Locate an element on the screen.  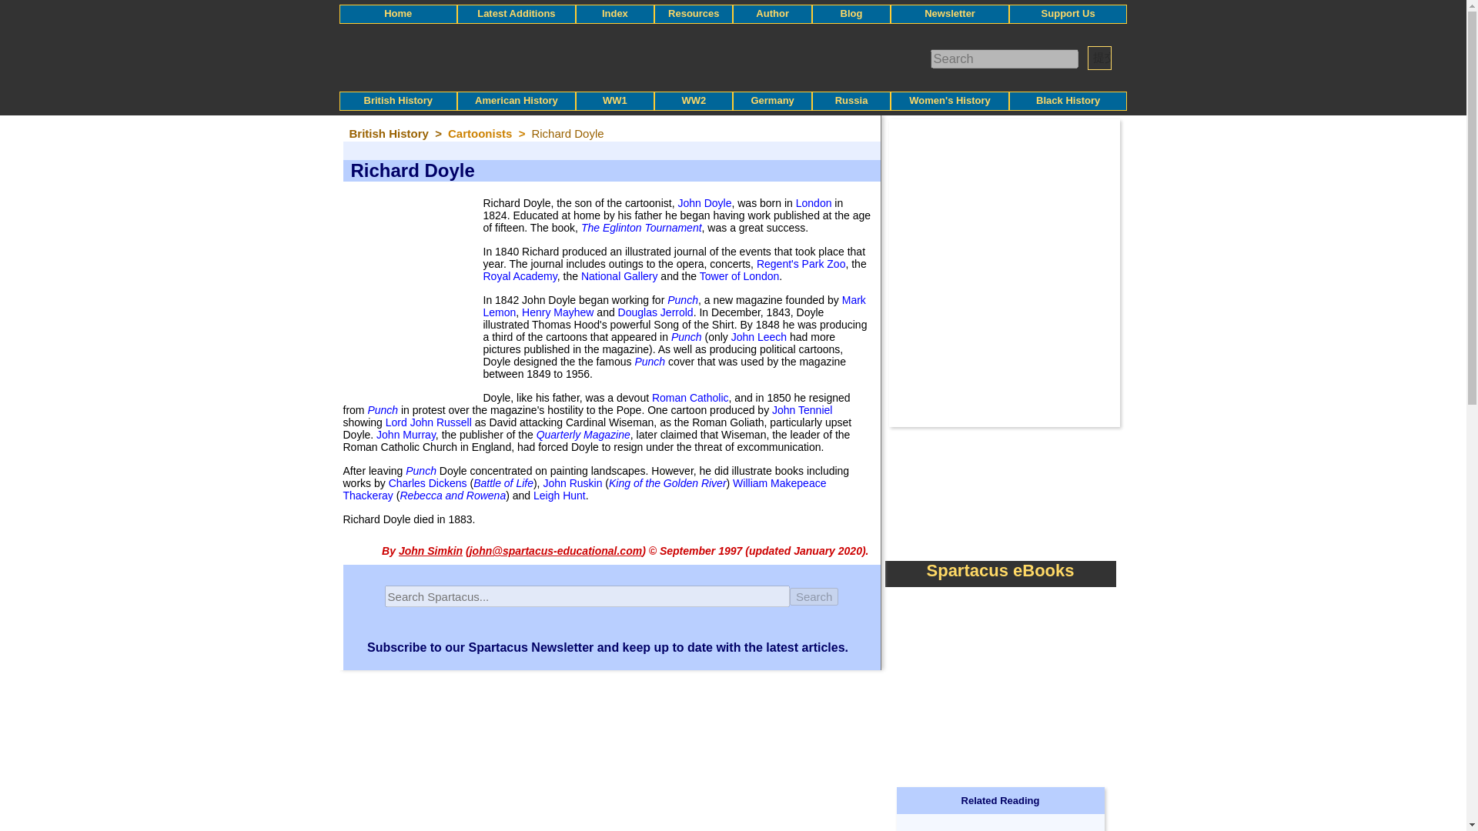
Author is located at coordinates (772, 12).